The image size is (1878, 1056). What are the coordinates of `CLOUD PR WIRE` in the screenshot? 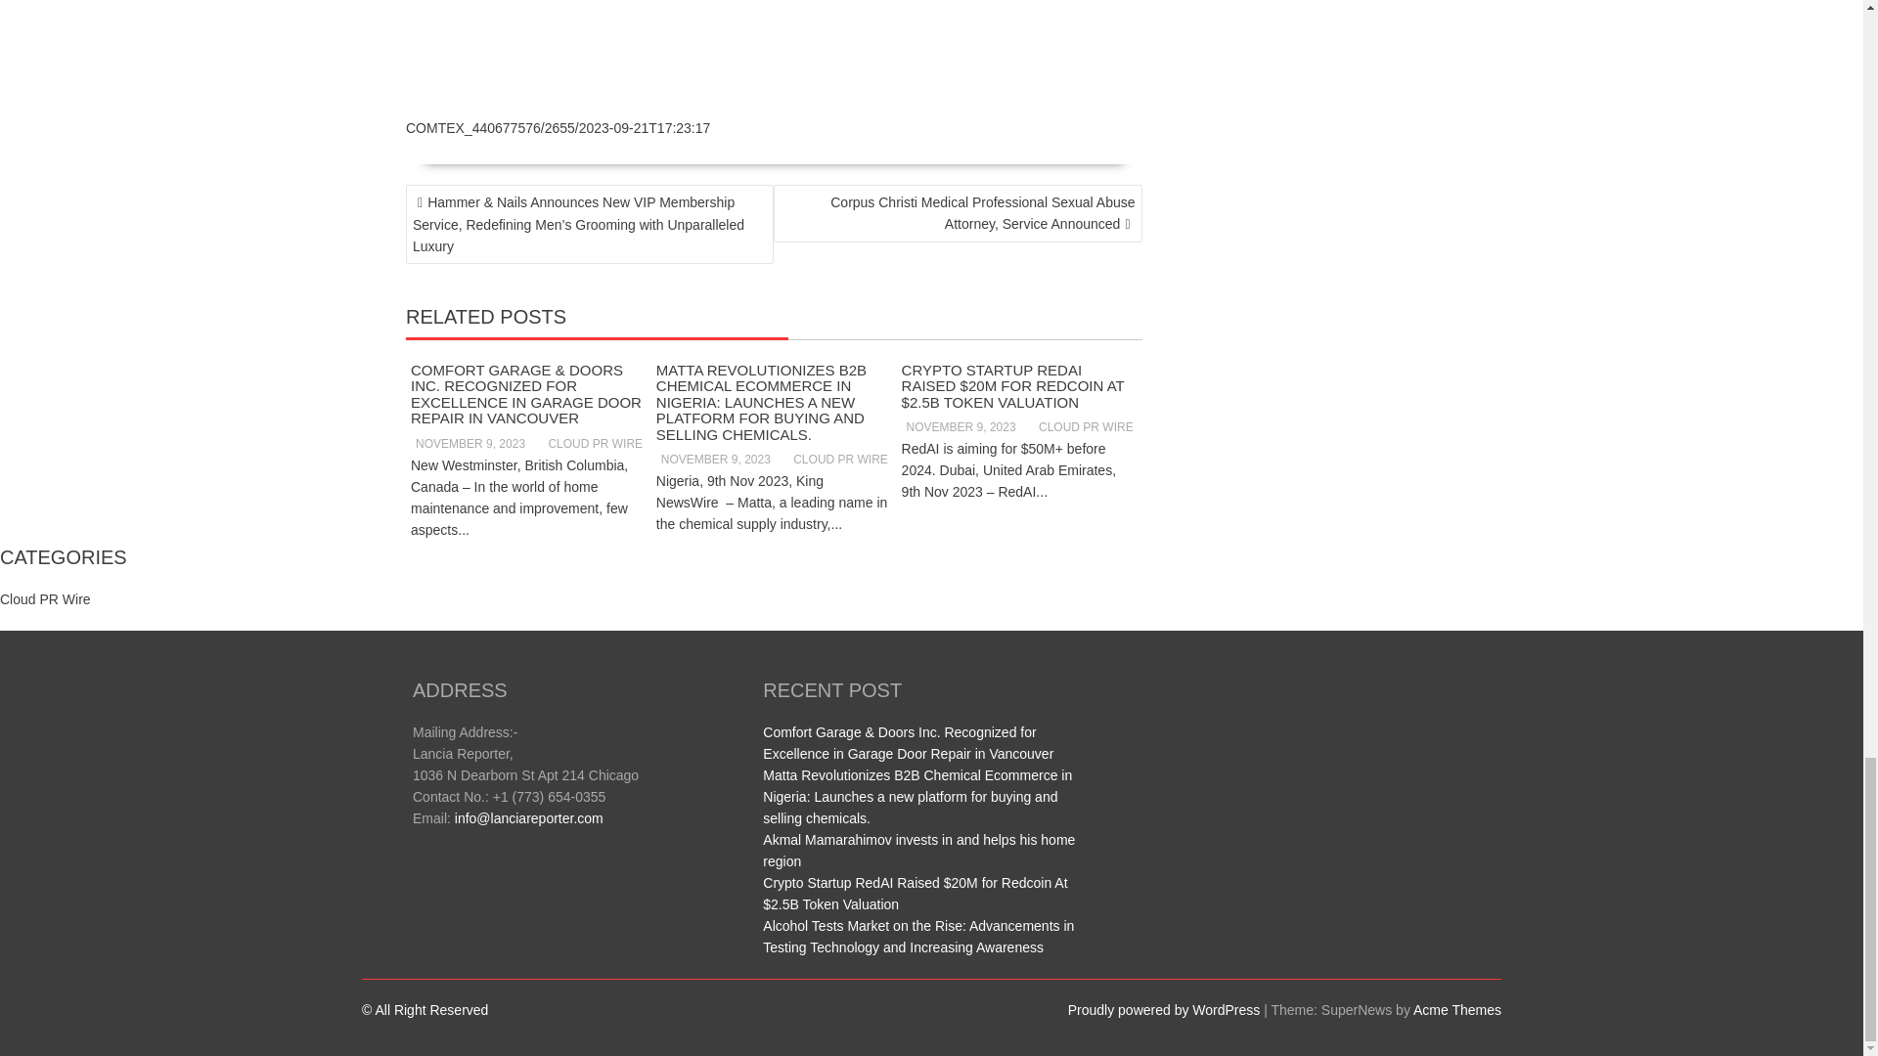 It's located at (1084, 426).